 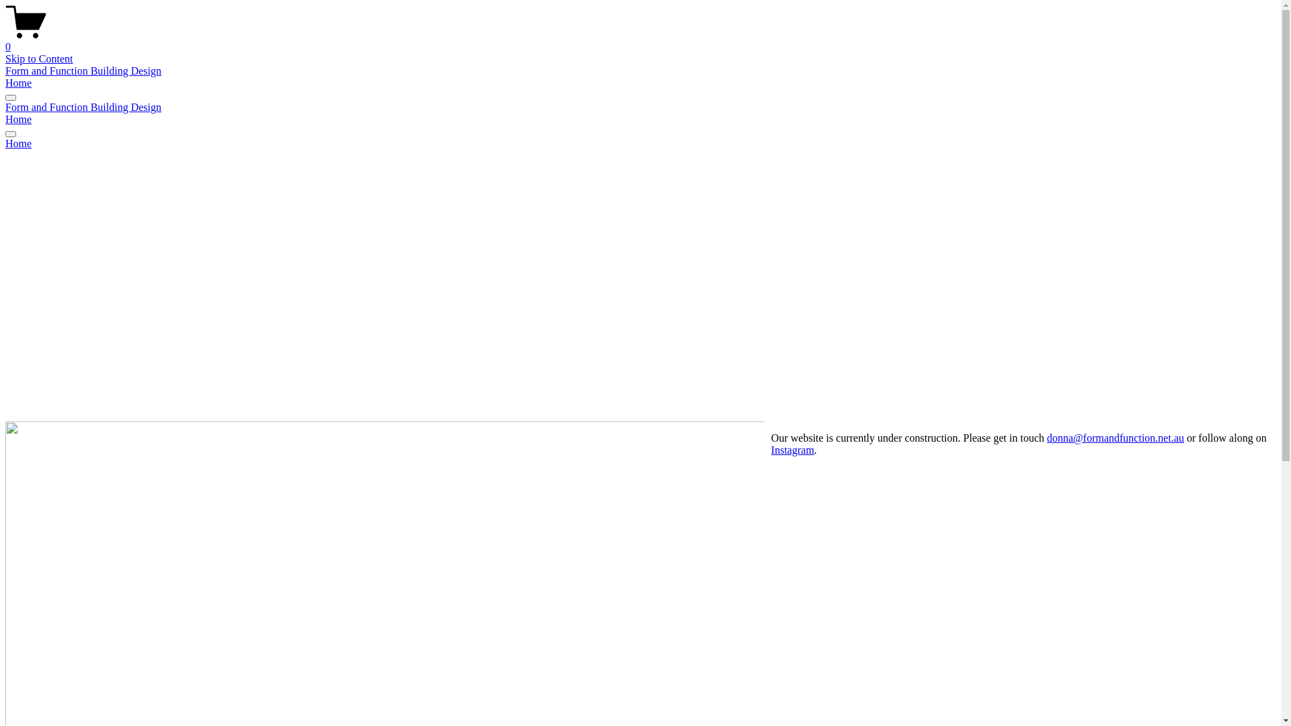 I want to click on Instagram, so click(x=793, y=449).